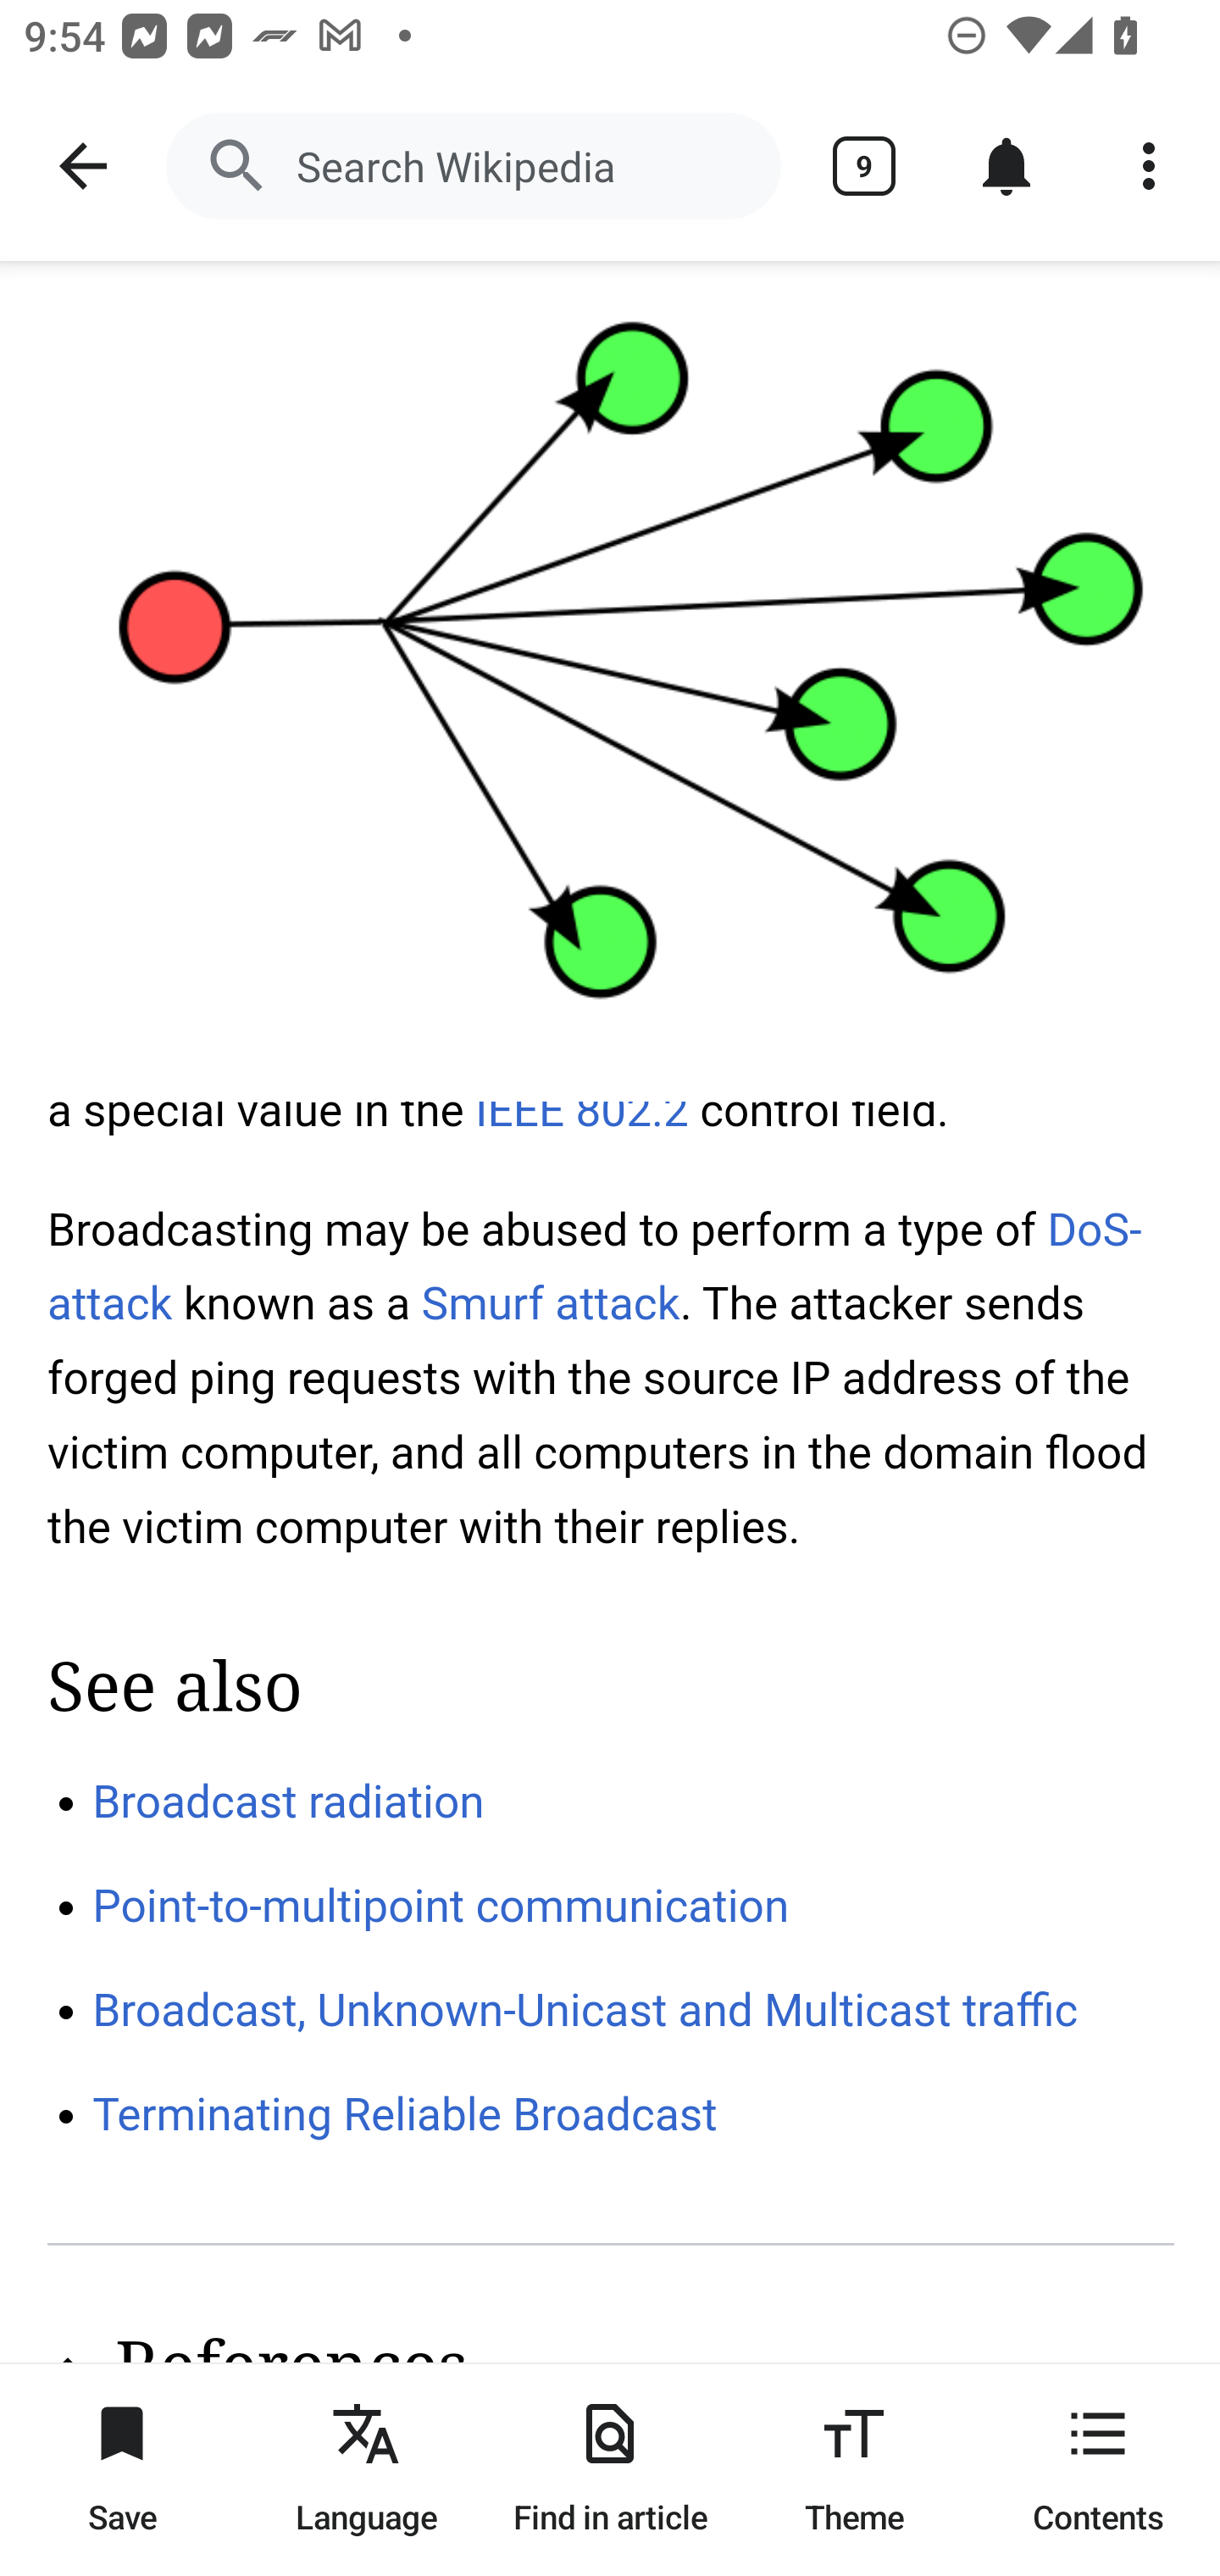  What do you see at coordinates (441, 1907) in the screenshot?
I see `Point-to-multipoint communication` at bounding box center [441, 1907].